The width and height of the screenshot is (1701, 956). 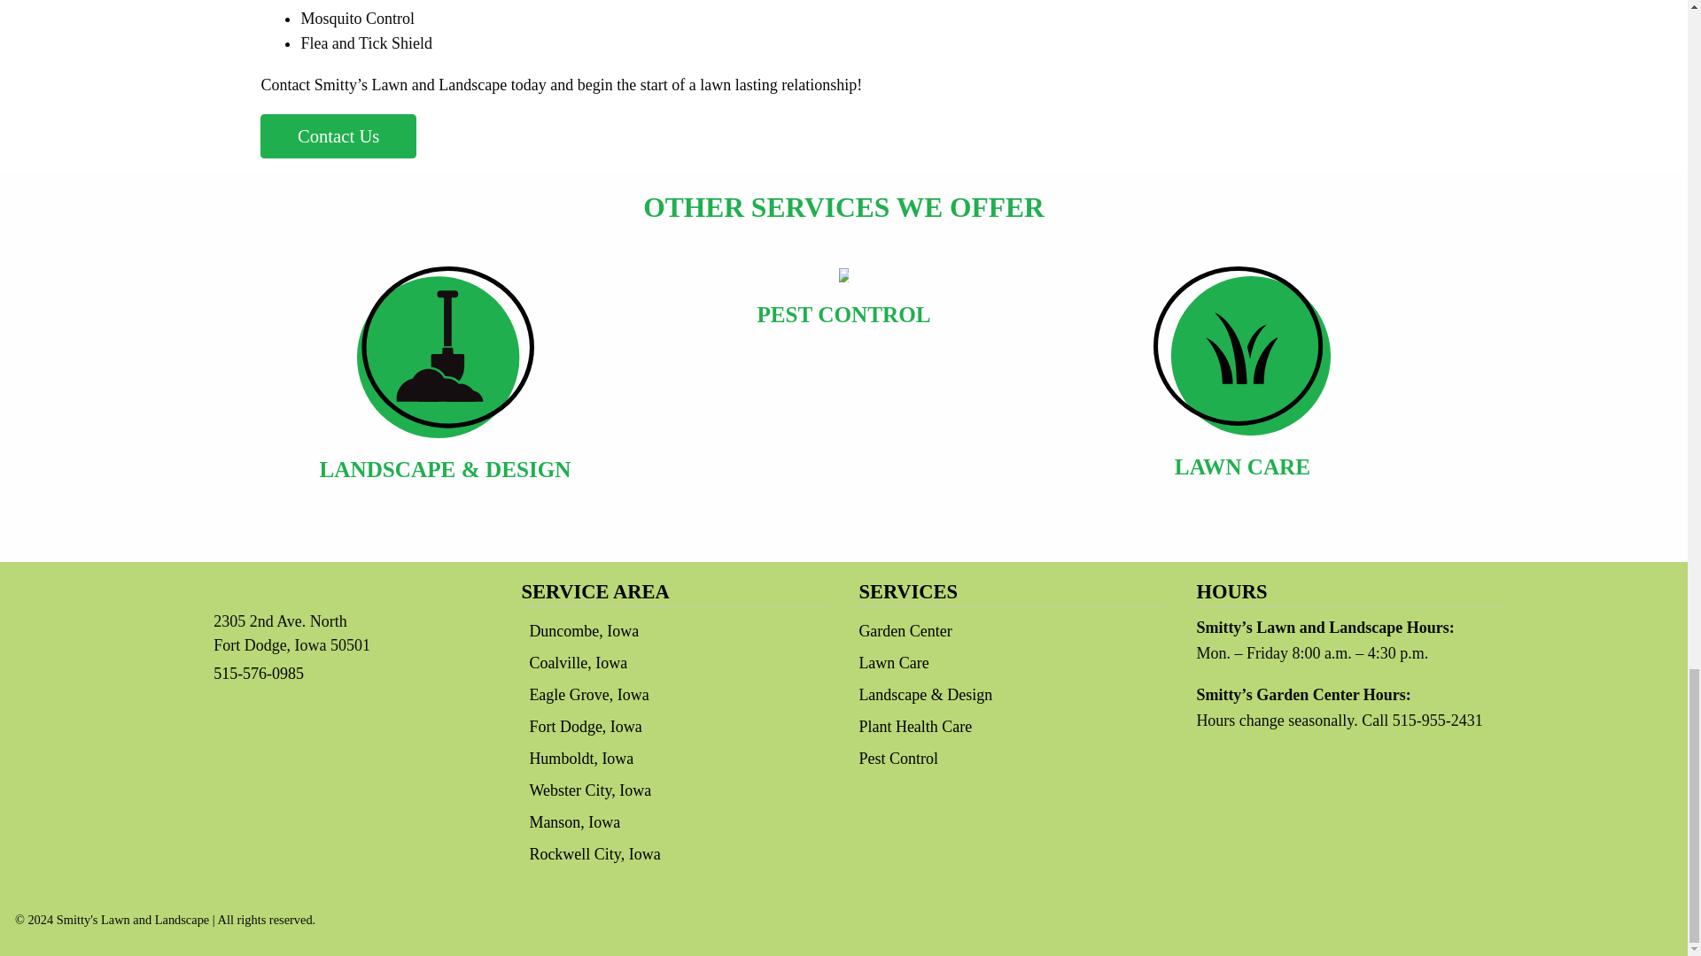 I want to click on Lean more about Coalville, Iowa, so click(x=578, y=662).